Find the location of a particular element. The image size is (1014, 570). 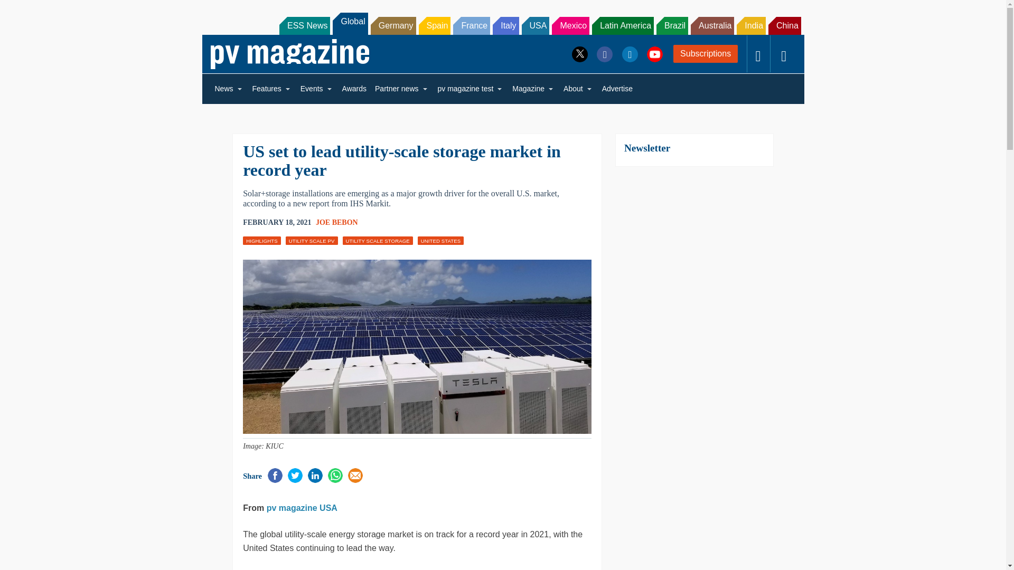

Brazil is located at coordinates (672, 25).